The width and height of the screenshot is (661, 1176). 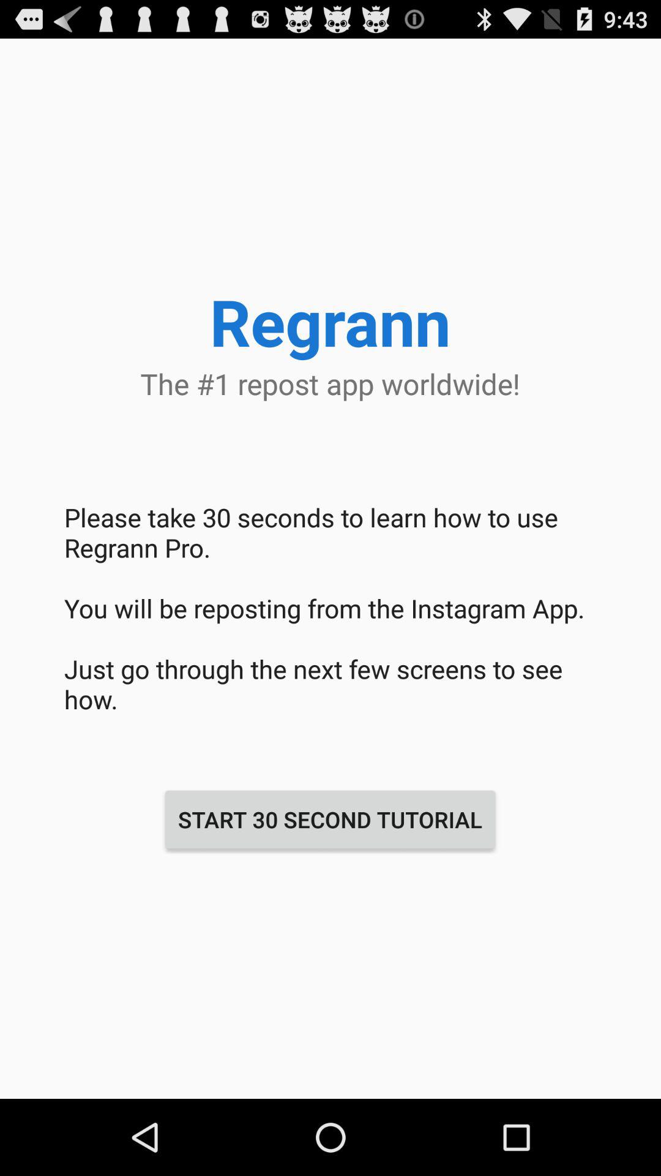 What do you see at coordinates (330, 820) in the screenshot?
I see `tap start 30 second item` at bounding box center [330, 820].